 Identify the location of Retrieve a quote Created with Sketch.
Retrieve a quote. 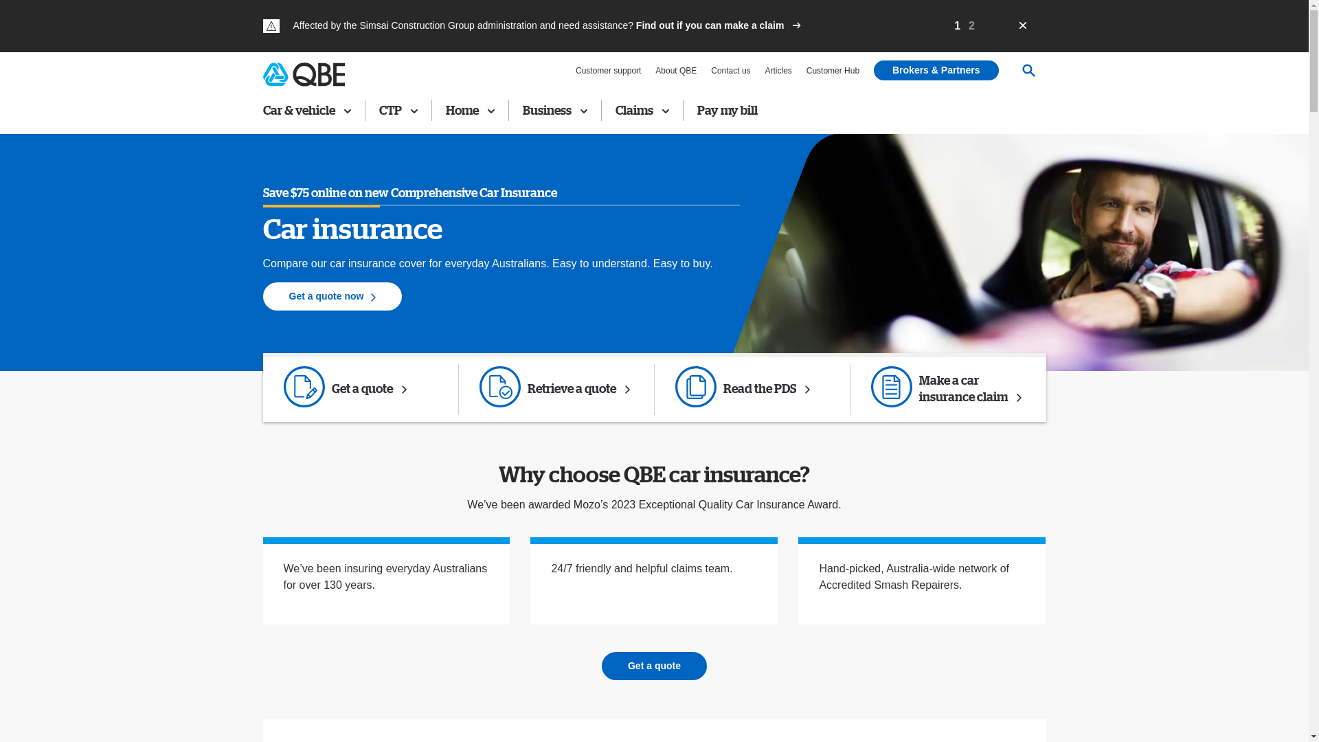
(562, 390).